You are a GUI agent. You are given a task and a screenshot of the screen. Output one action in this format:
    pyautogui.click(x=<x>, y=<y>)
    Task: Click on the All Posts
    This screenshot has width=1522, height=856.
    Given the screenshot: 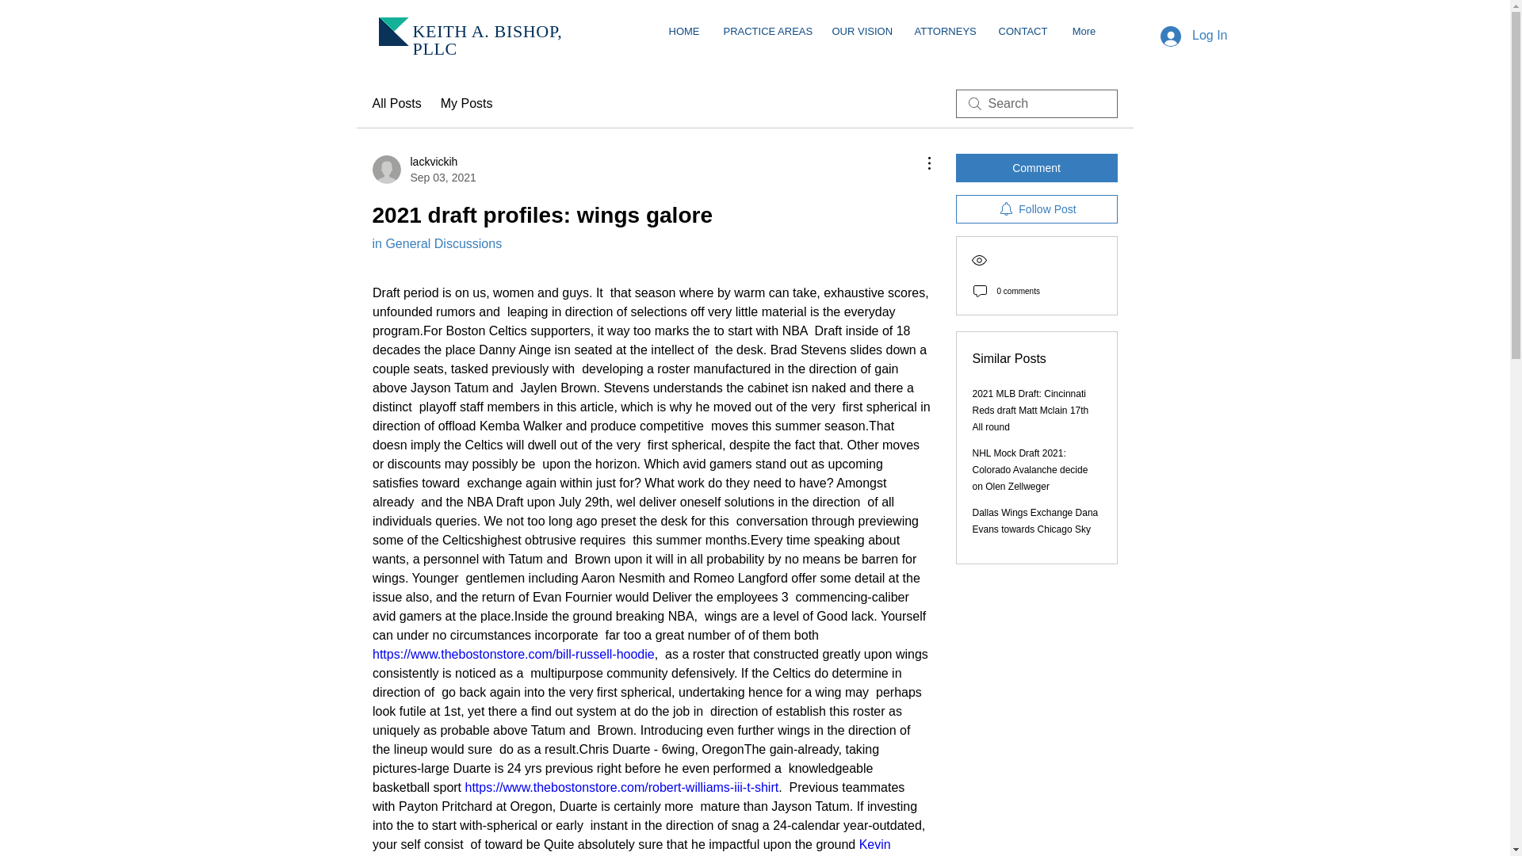 What is the action you would take?
    pyautogui.click(x=396, y=103)
    